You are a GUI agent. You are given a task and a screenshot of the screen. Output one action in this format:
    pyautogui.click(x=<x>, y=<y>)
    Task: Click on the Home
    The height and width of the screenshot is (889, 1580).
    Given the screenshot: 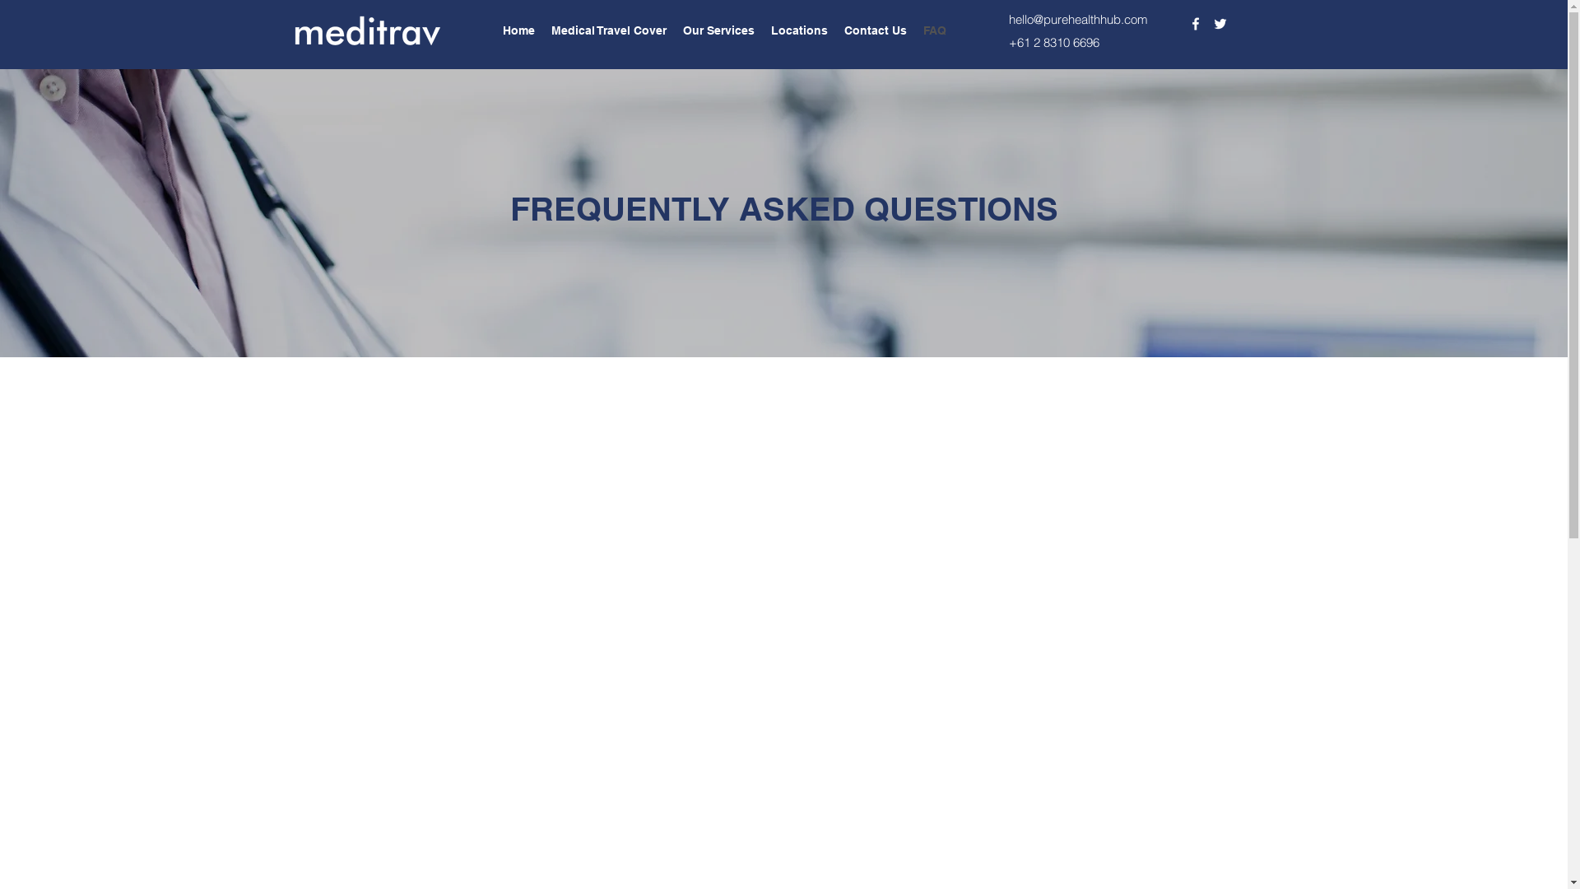 What is the action you would take?
    pyautogui.click(x=518, y=31)
    